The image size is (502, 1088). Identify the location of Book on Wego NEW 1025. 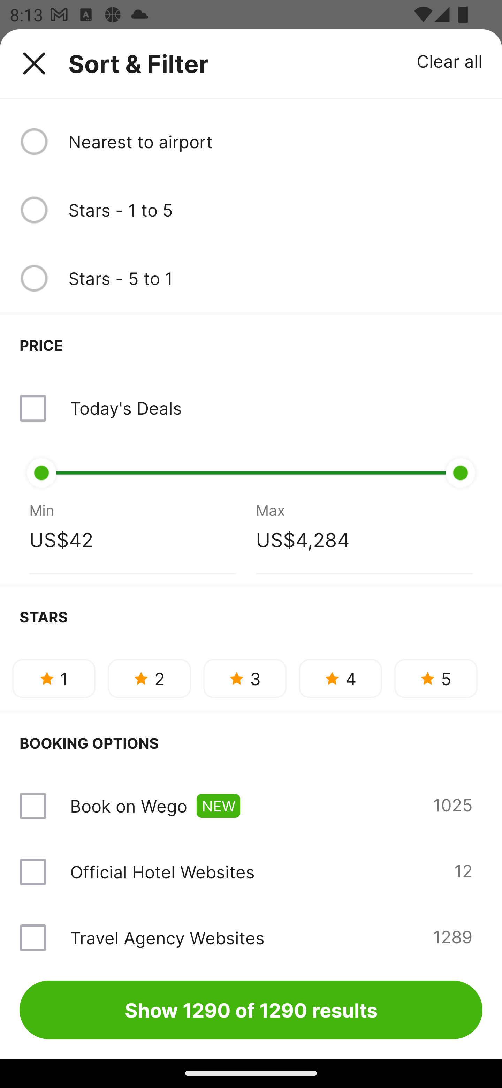
(251, 806).